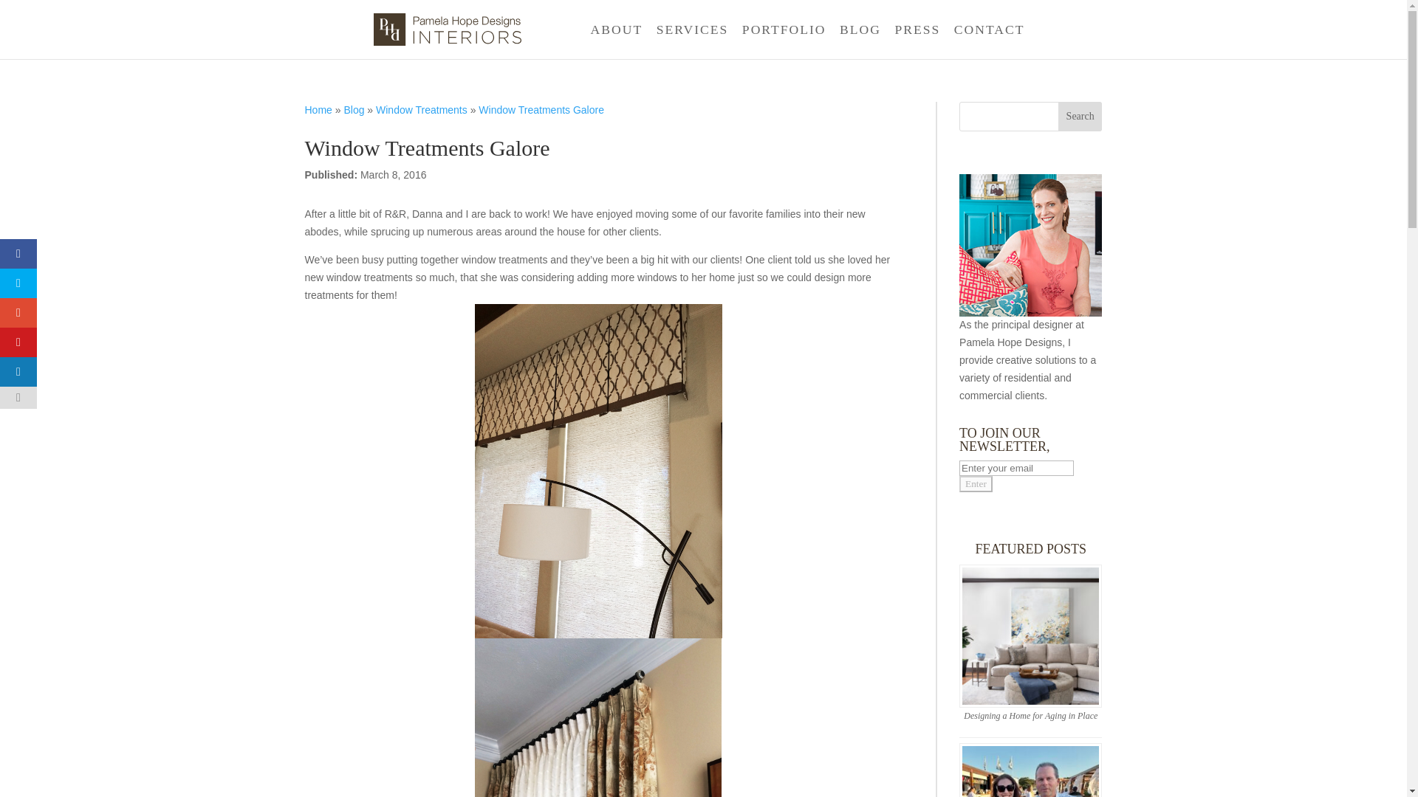  What do you see at coordinates (541, 109) in the screenshot?
I see `Window Treatments Galore` at bounding box center [541, 109].